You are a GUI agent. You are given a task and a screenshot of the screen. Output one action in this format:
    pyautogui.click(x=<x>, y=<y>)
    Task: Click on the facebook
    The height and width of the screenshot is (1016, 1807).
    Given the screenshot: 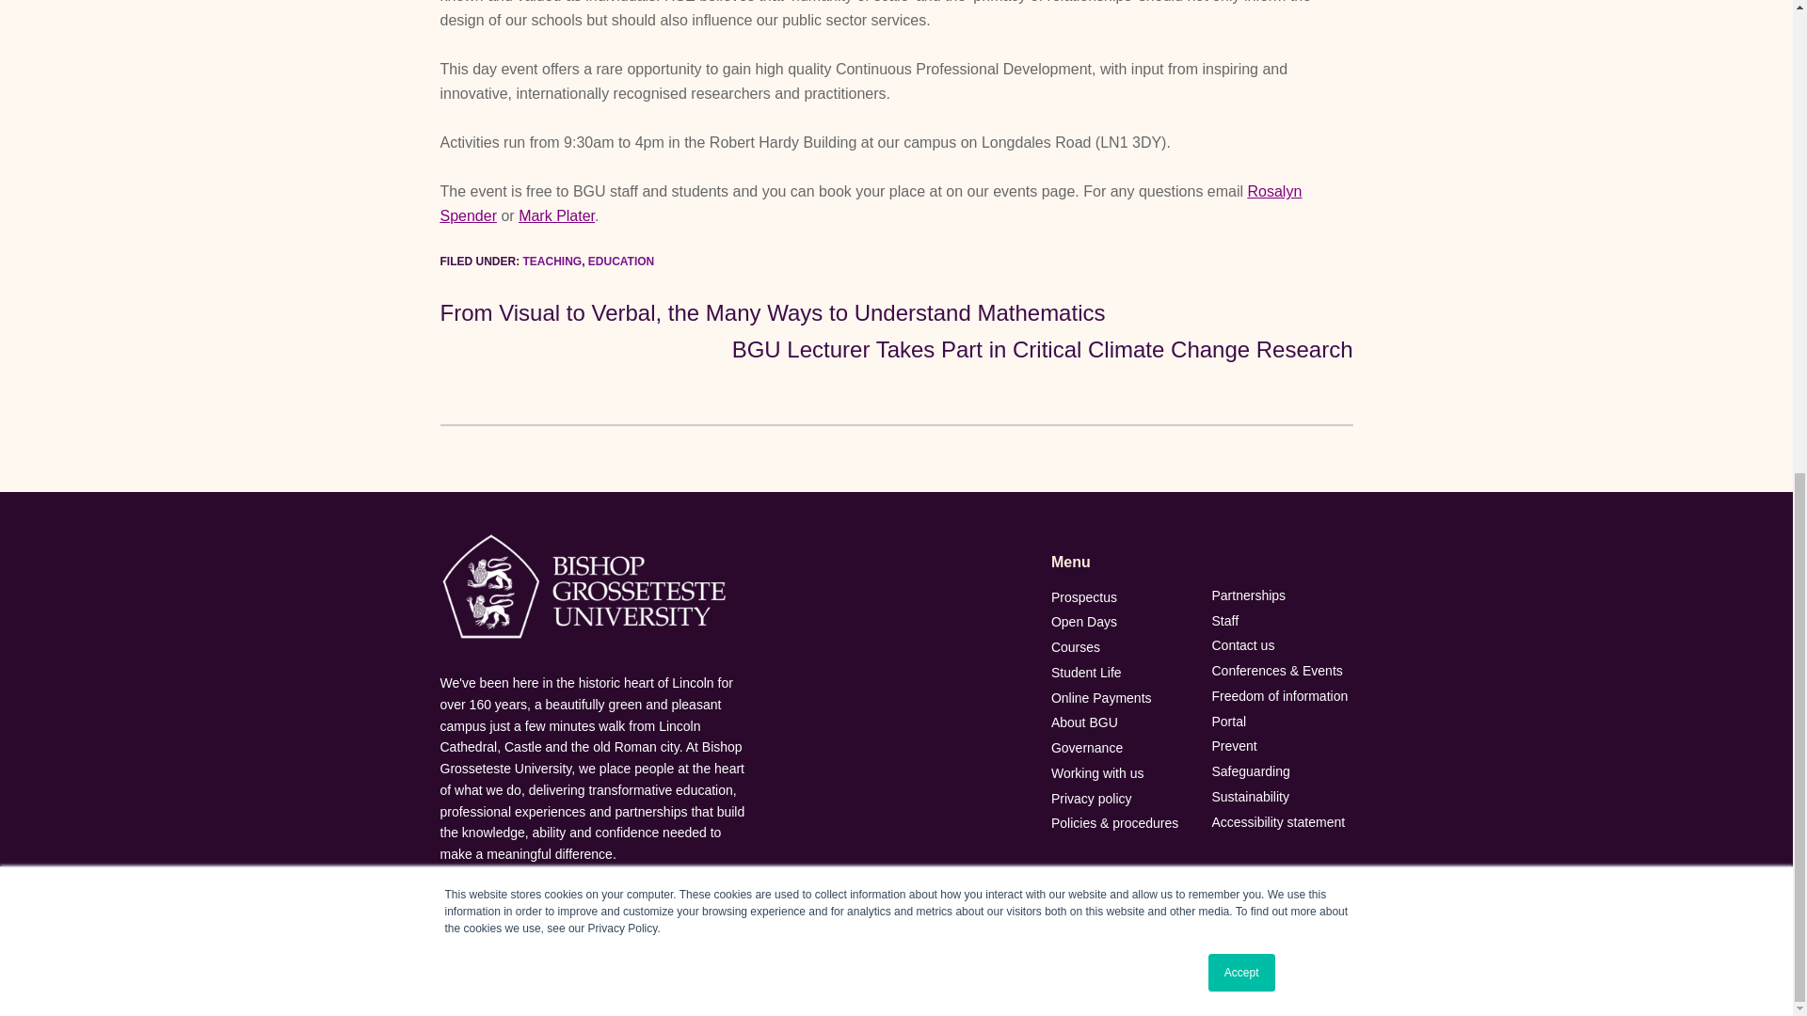 What is the action you would take?
    pyautogui.click(x=1099, y=956)
    